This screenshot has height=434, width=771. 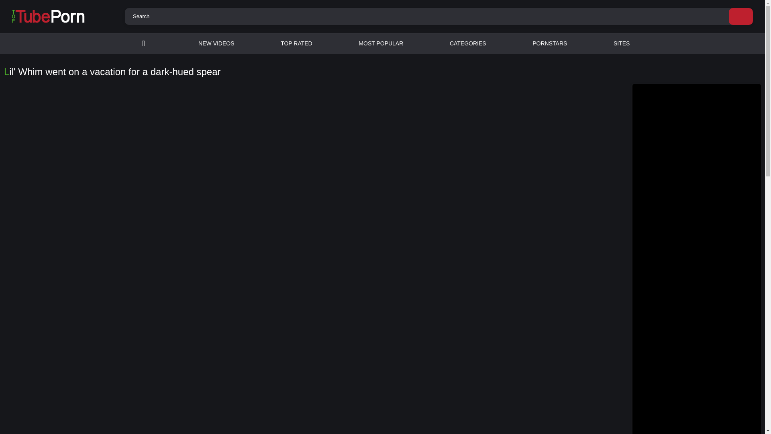 What do you see at coordinates (216, 43) in the screenshot?
I see `NEW VIDEOS` at bounding box center [216, 43].